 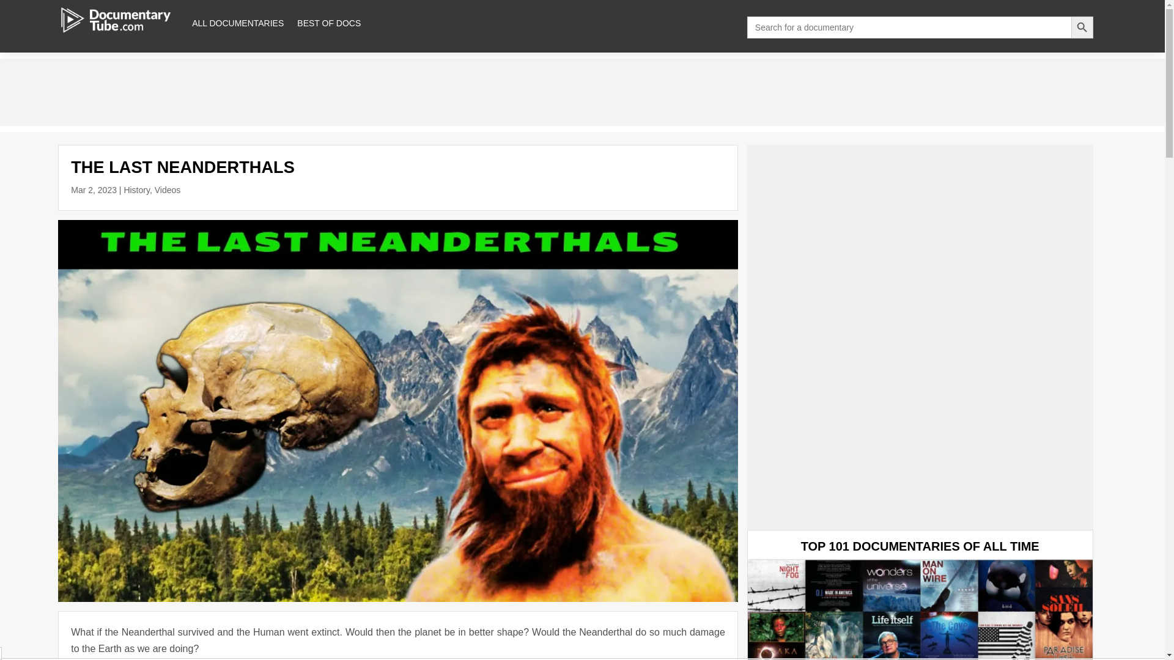 What do you see at coordinates (238, 23) in the screenshot?
I see `ALL DOCUMENTARIES` at bounding box center [238, 23].